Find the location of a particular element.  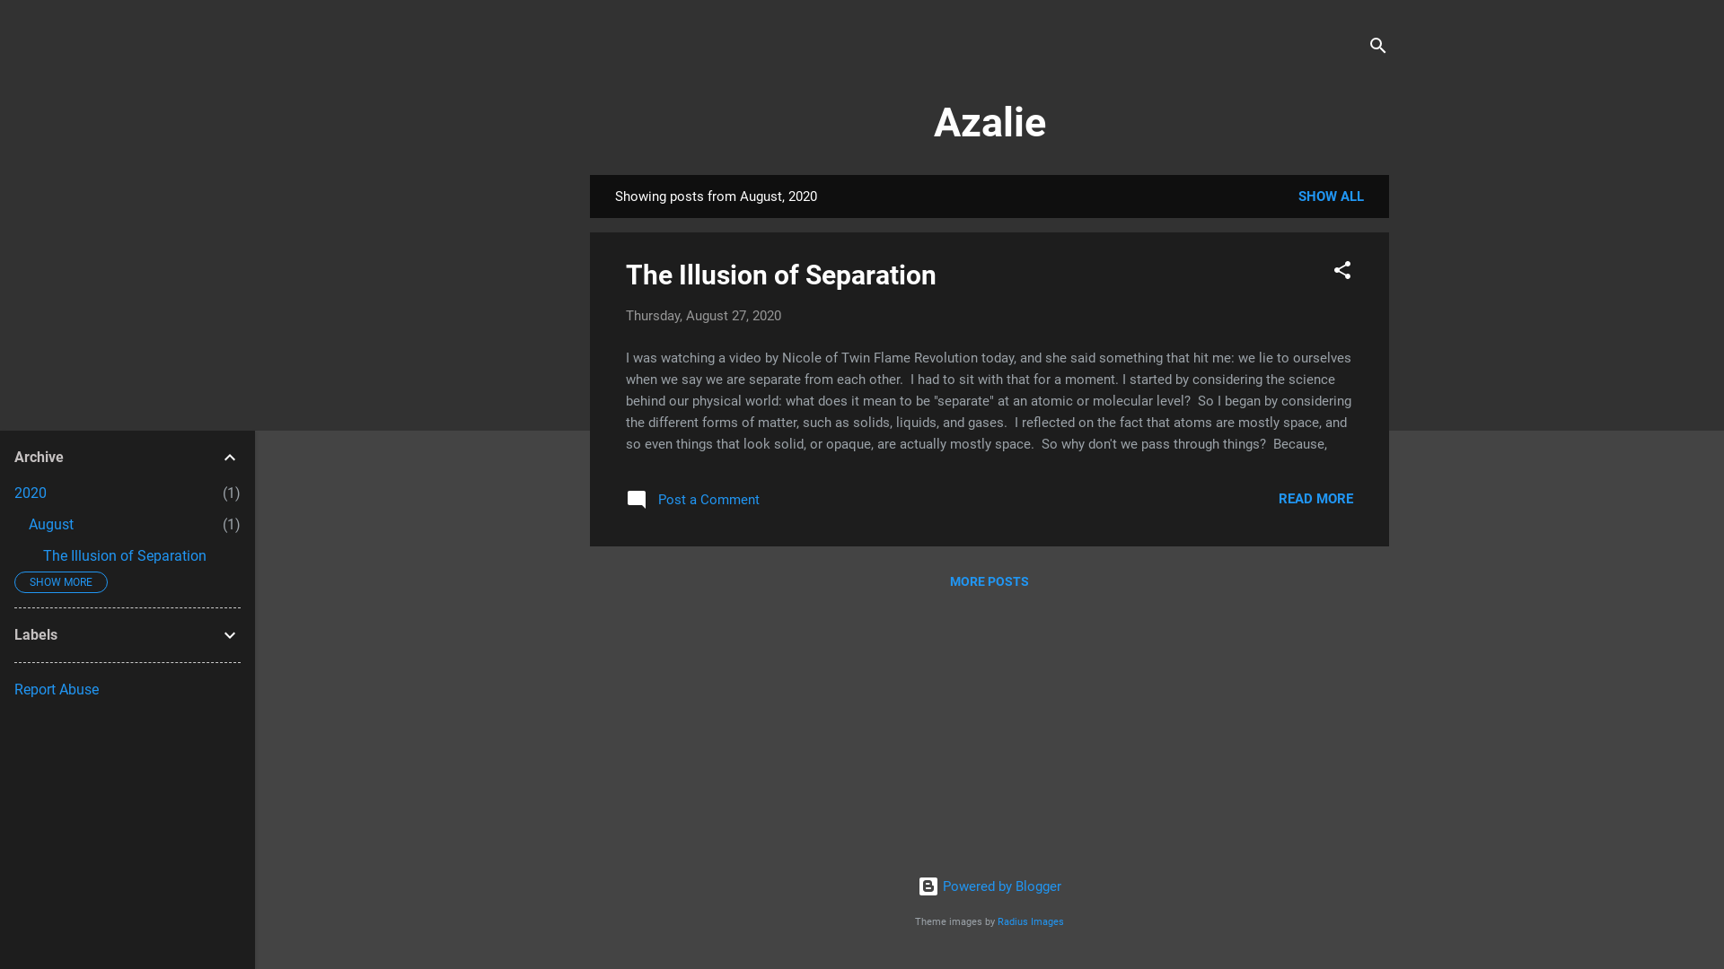

MORE POSTS is located at coordinates (990, 581).